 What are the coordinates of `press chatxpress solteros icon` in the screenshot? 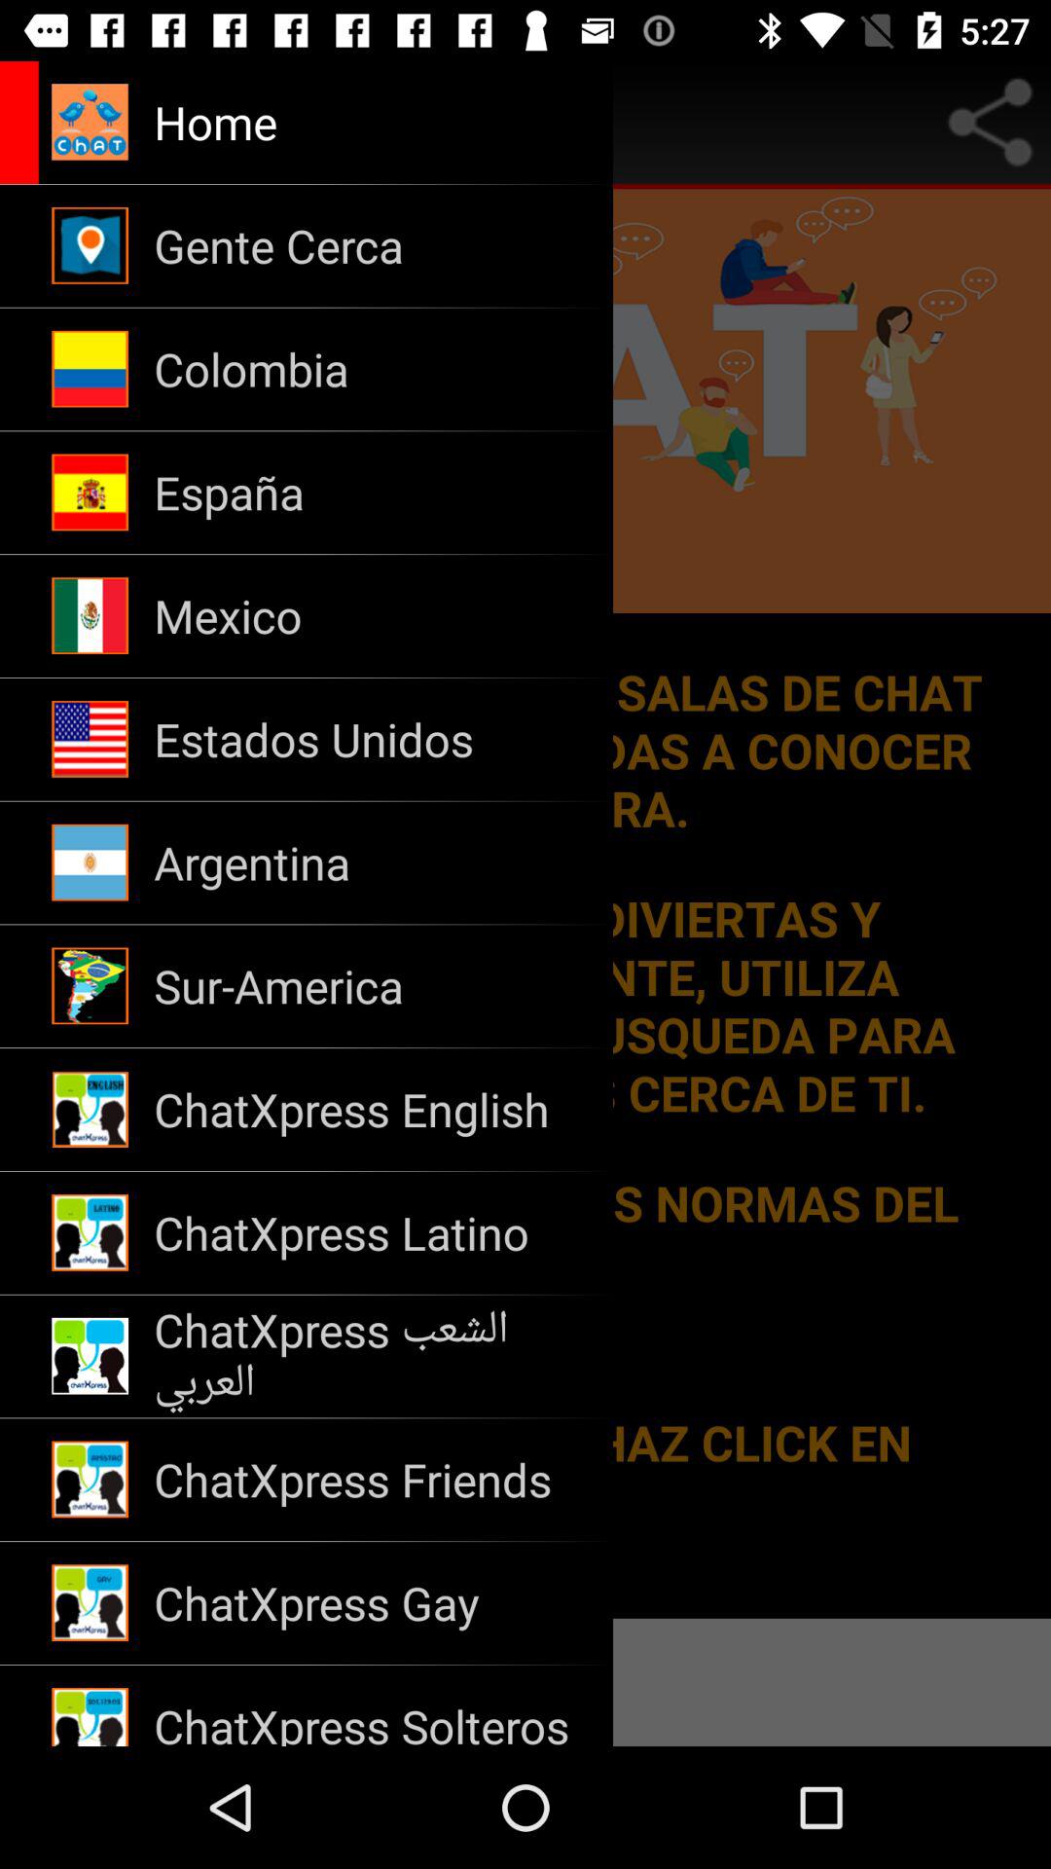 It's located at (370, 1705).